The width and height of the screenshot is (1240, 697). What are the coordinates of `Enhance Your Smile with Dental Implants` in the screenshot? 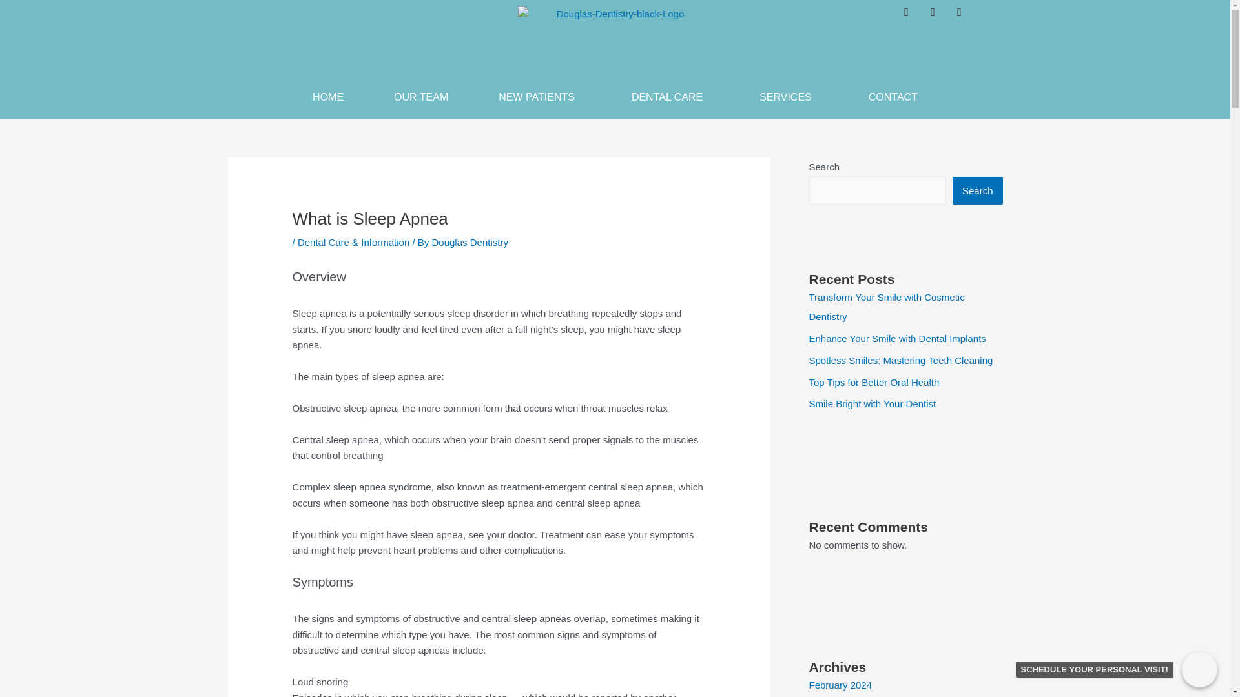 It's located at (896, 338).